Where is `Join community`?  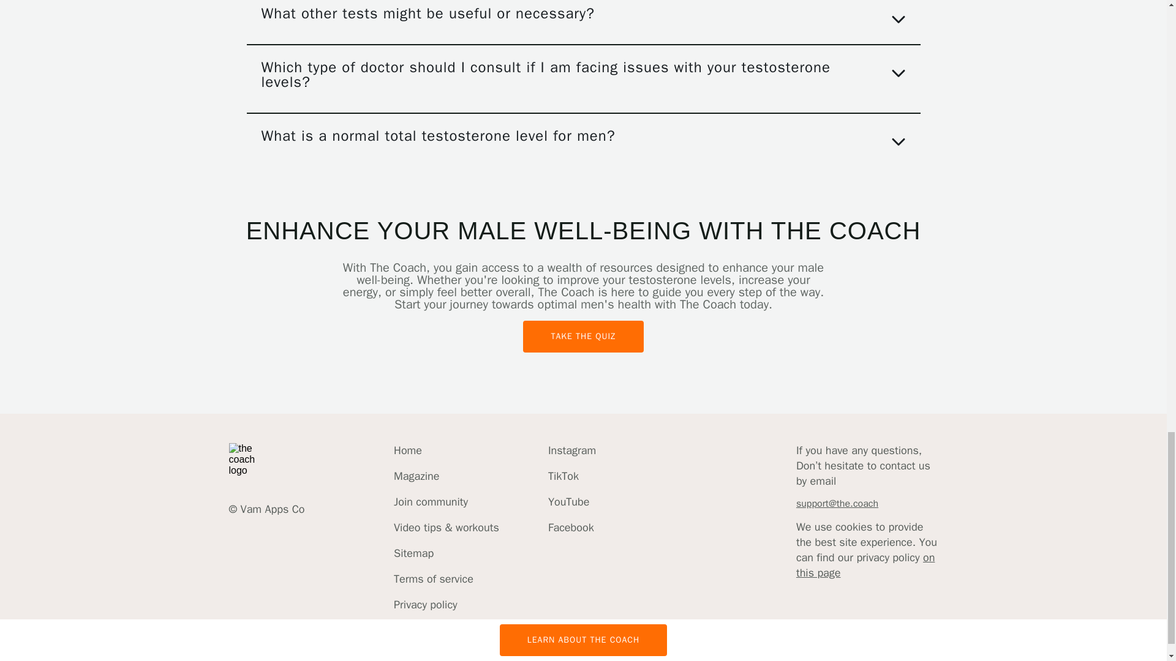 Join community is located at coordinates (446, 502).